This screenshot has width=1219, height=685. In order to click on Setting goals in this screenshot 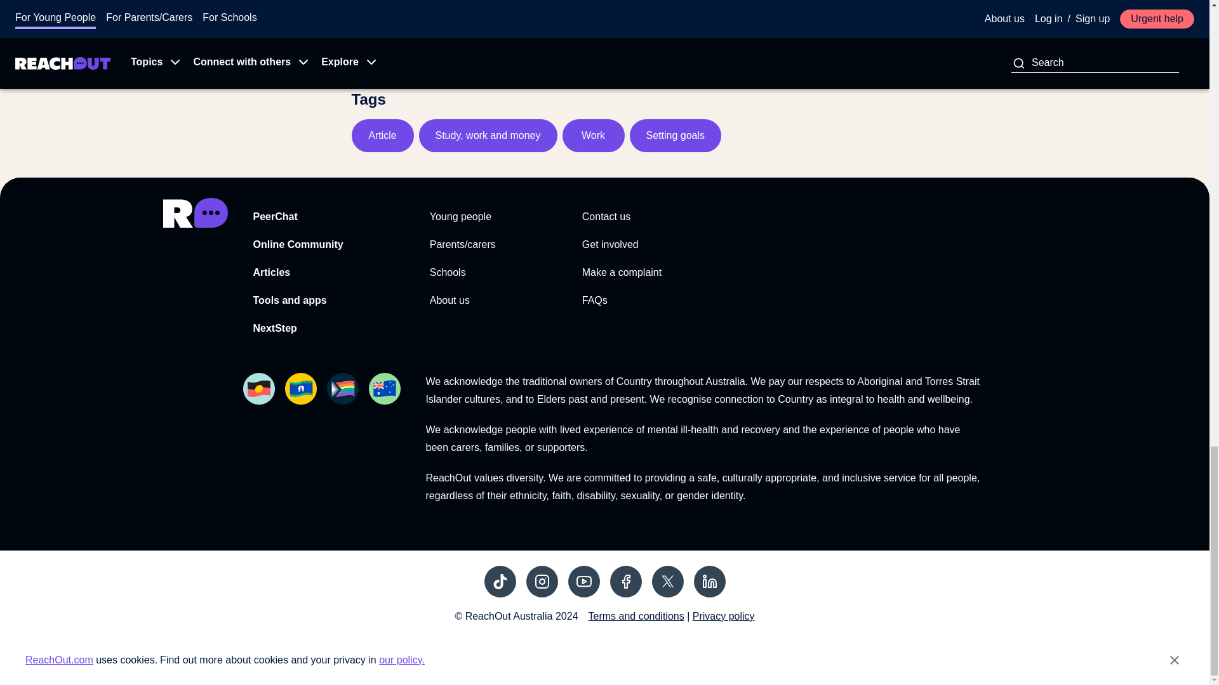, I will do `click(676, 134)`.